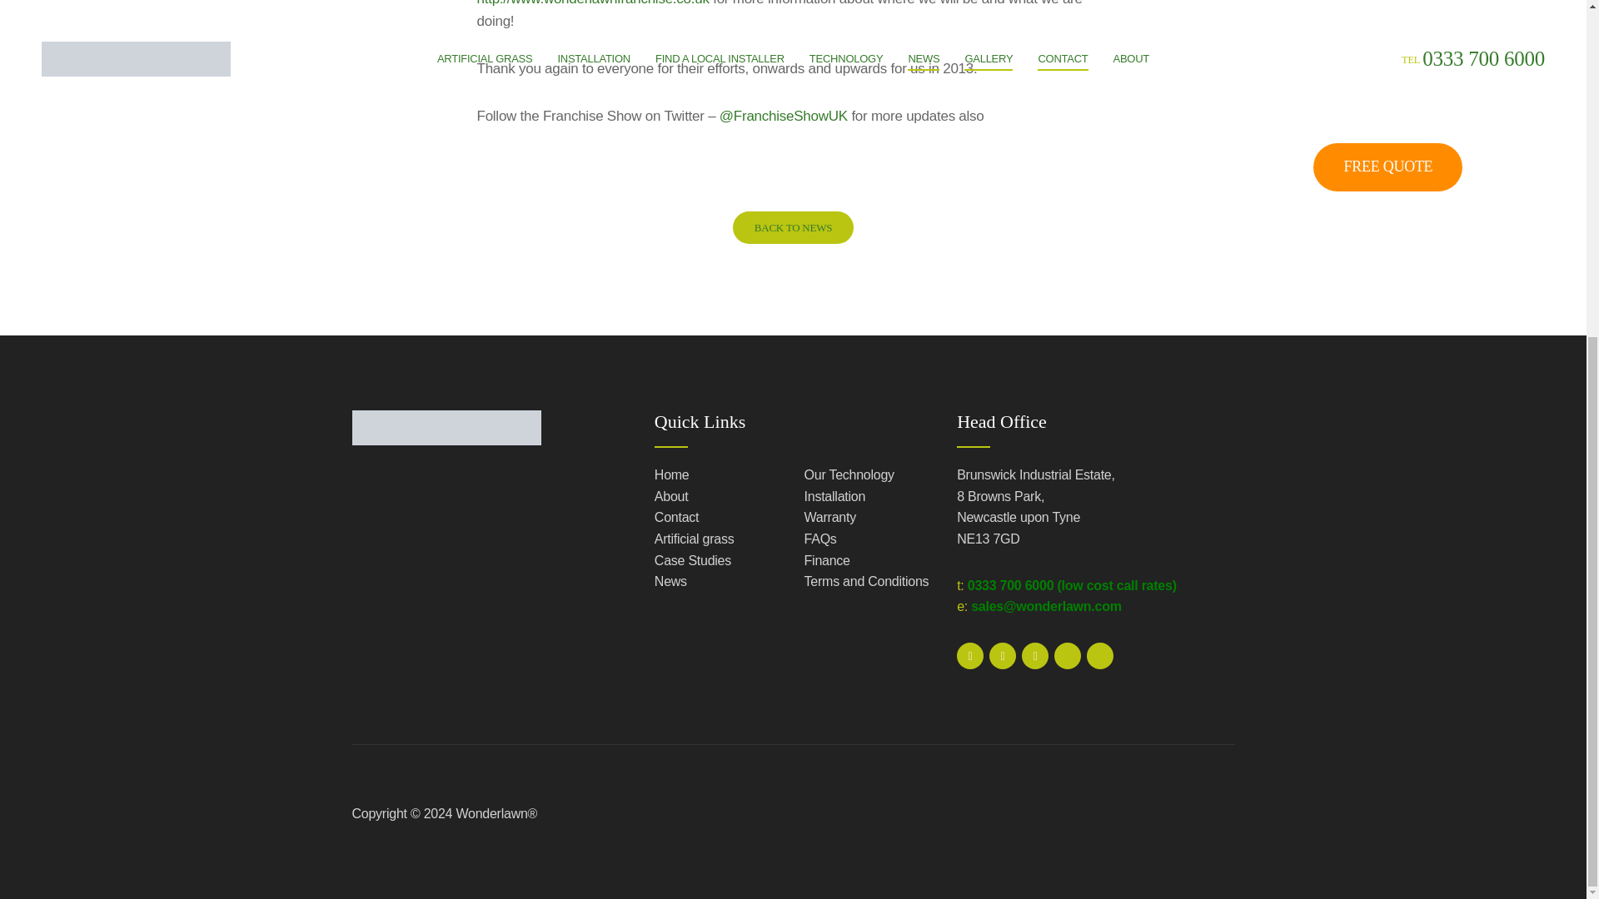 This screenshot has width=1599, height=899. I want to click on Terms and Conditions, so click(866, 581).